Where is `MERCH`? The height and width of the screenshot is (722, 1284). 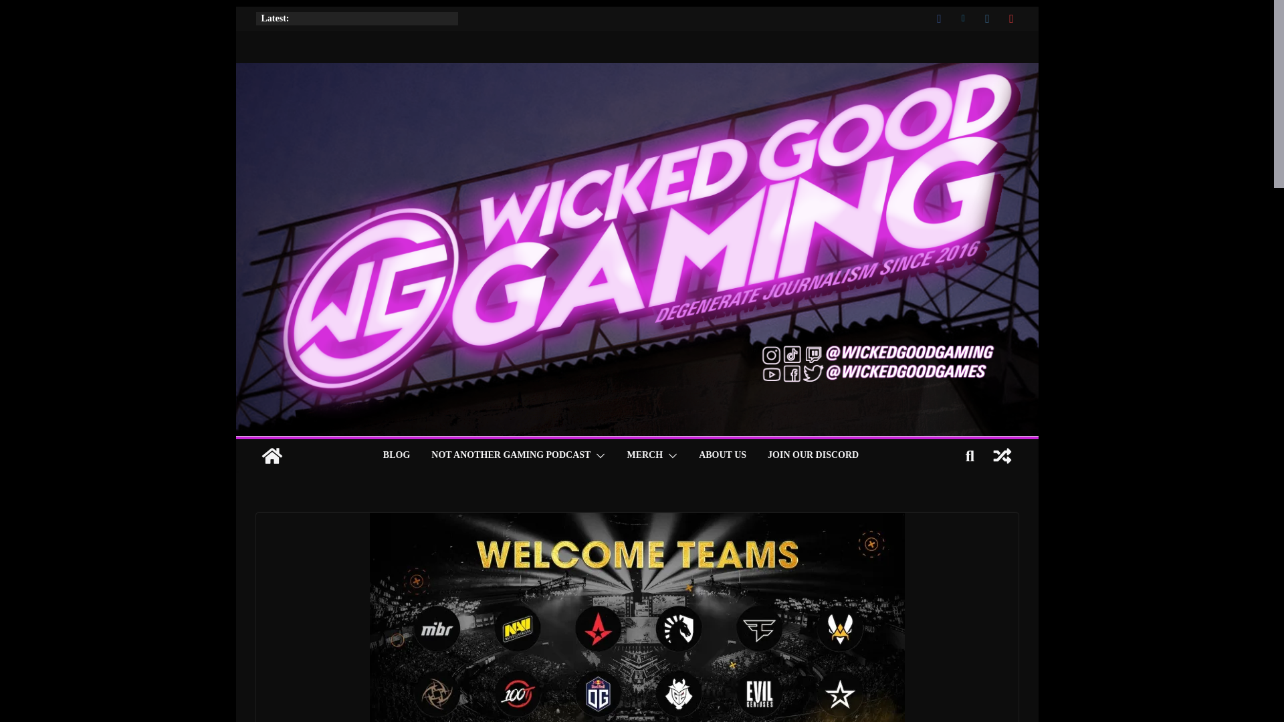 MERCH is located at coordinates (644, 456).